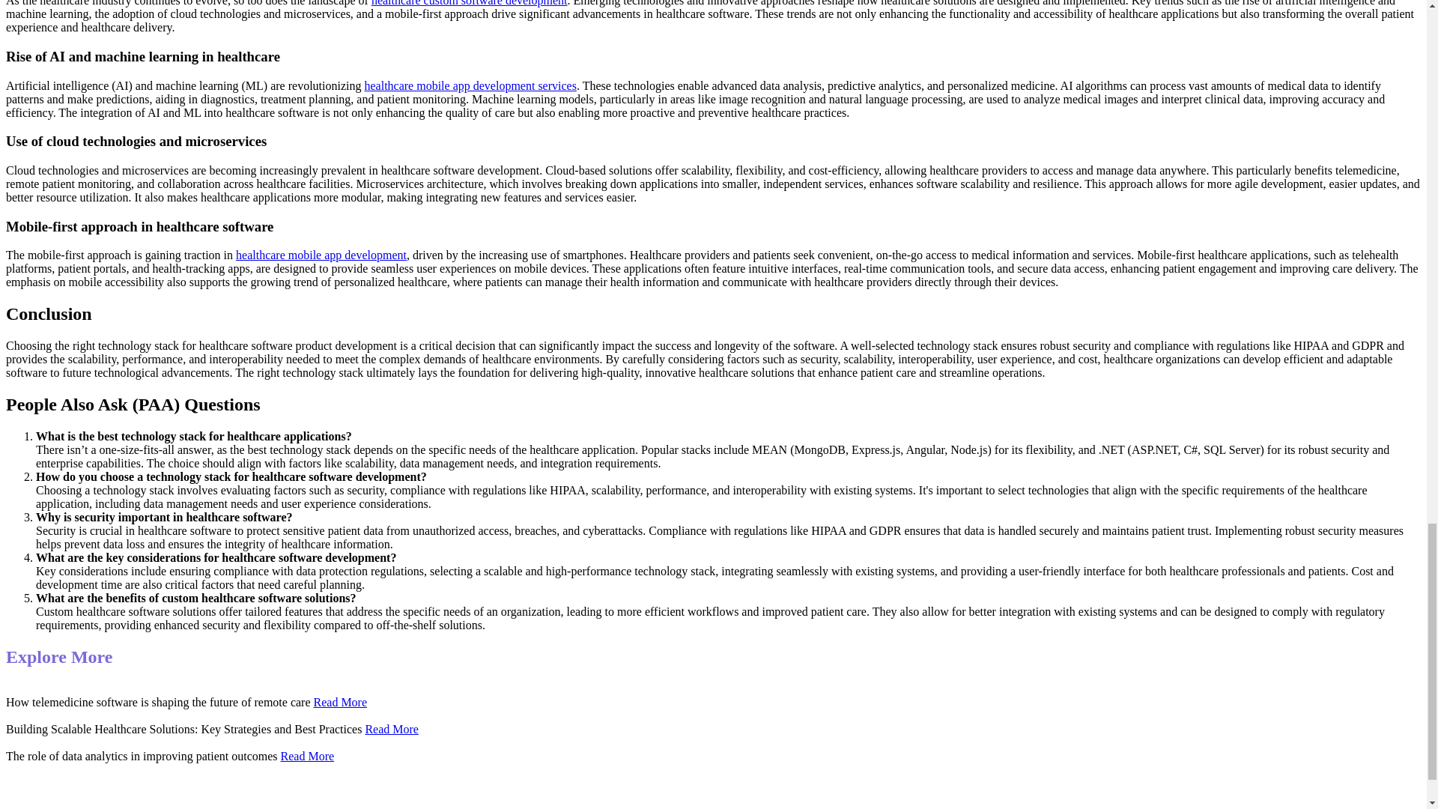 The image size is (1438, 809). Describe the element at coordinates (470, 85) in the screenshot. I see `healthcare mobile app development services` at that location.